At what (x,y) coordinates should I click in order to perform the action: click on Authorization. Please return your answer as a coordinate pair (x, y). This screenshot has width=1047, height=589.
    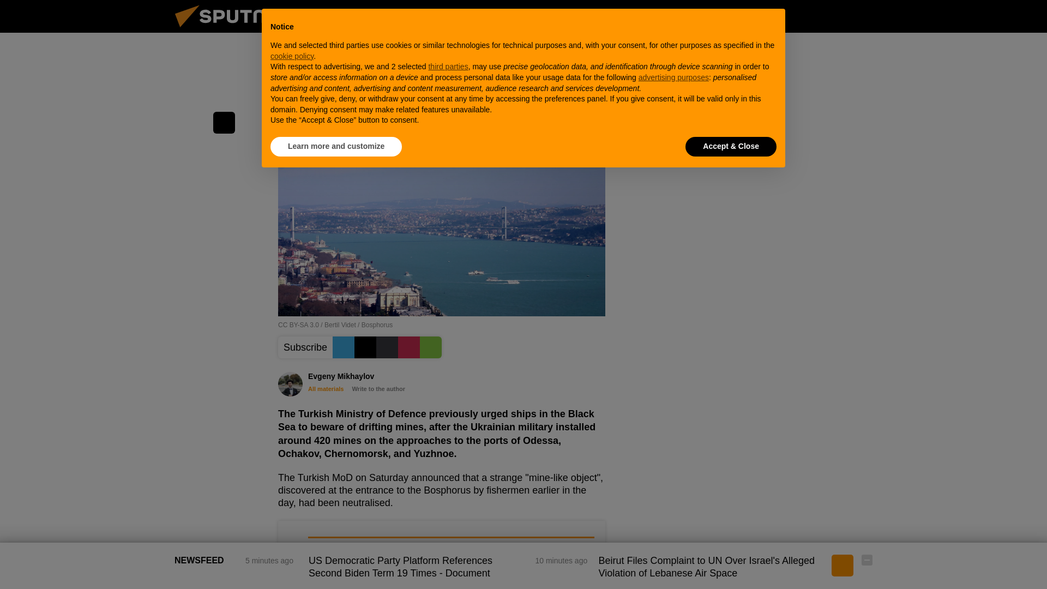
    Looking at the image, I should click on (813, 16).